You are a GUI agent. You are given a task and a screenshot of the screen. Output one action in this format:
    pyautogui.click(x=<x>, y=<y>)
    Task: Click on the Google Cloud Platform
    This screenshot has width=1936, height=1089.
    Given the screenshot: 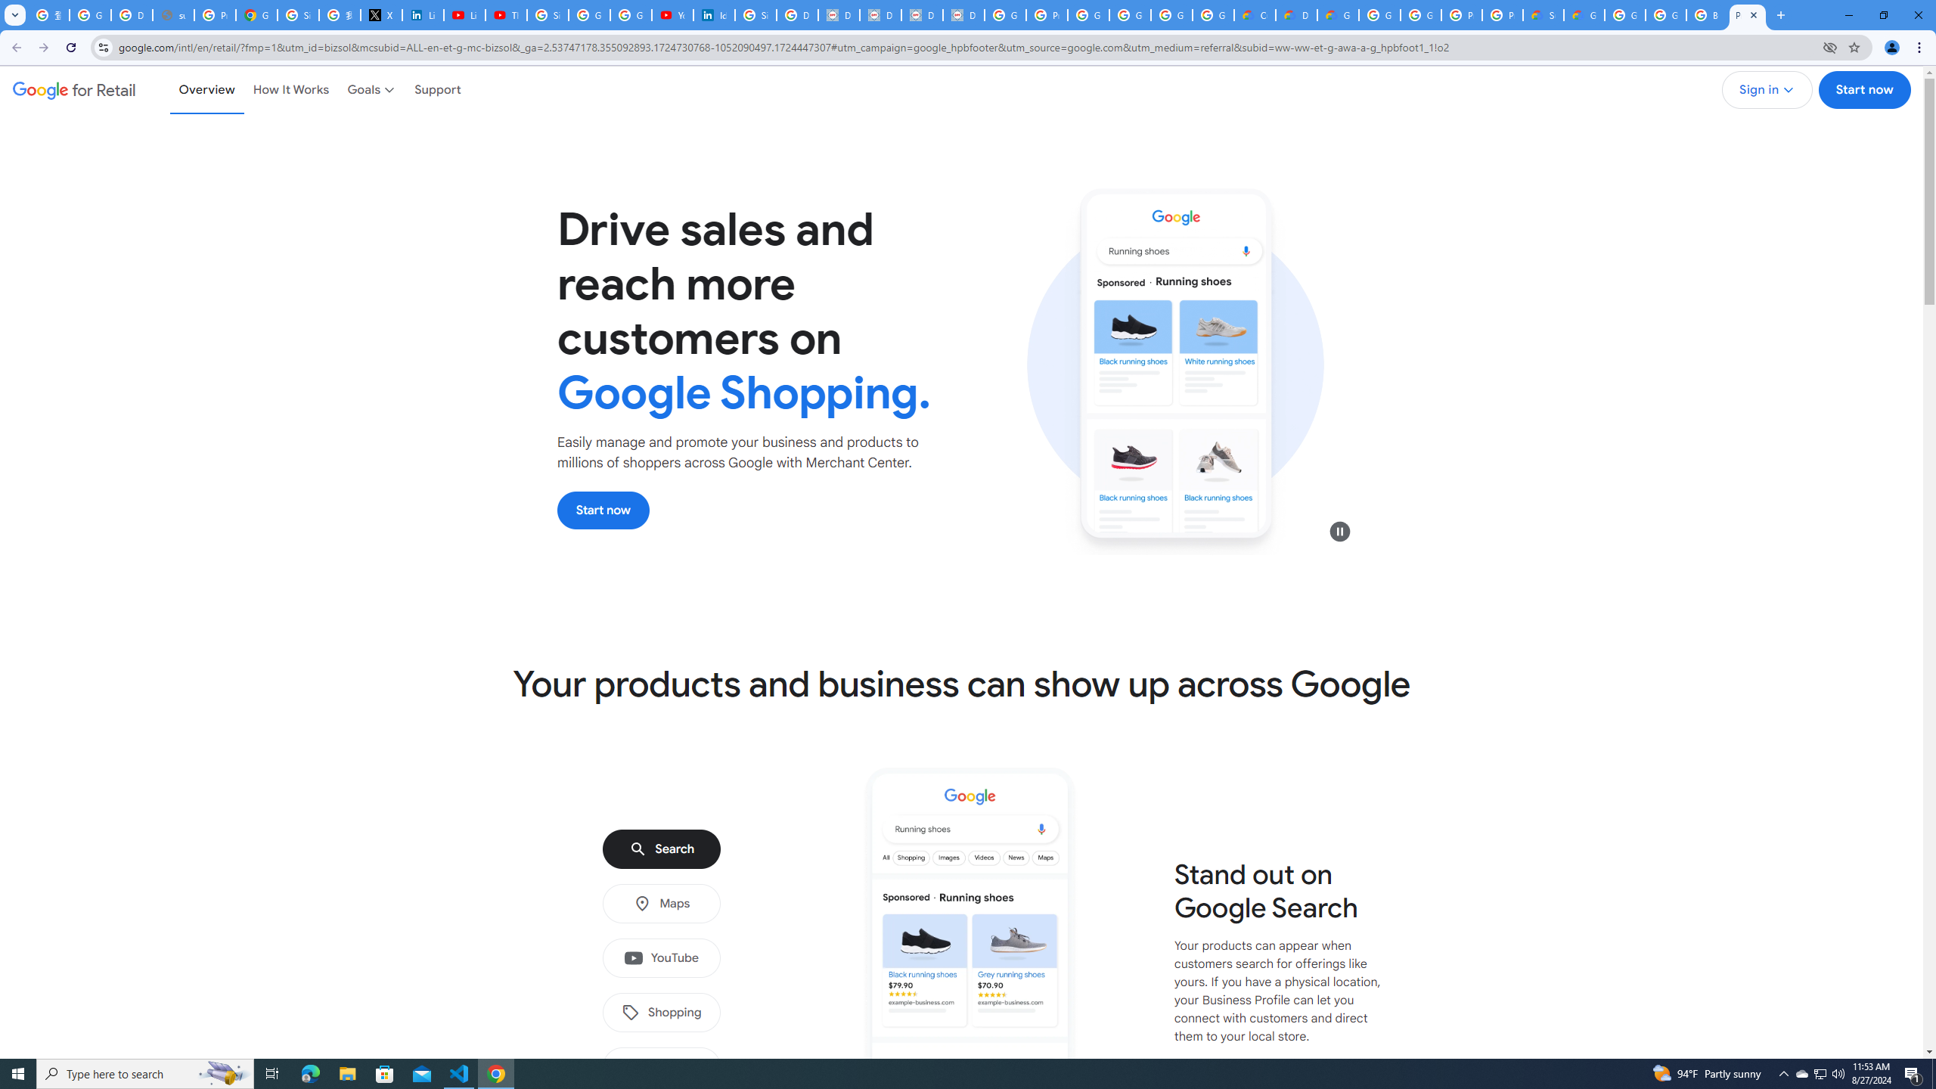 What is the action you would take?
    pyautogui.click(x=1420, y=15)
    